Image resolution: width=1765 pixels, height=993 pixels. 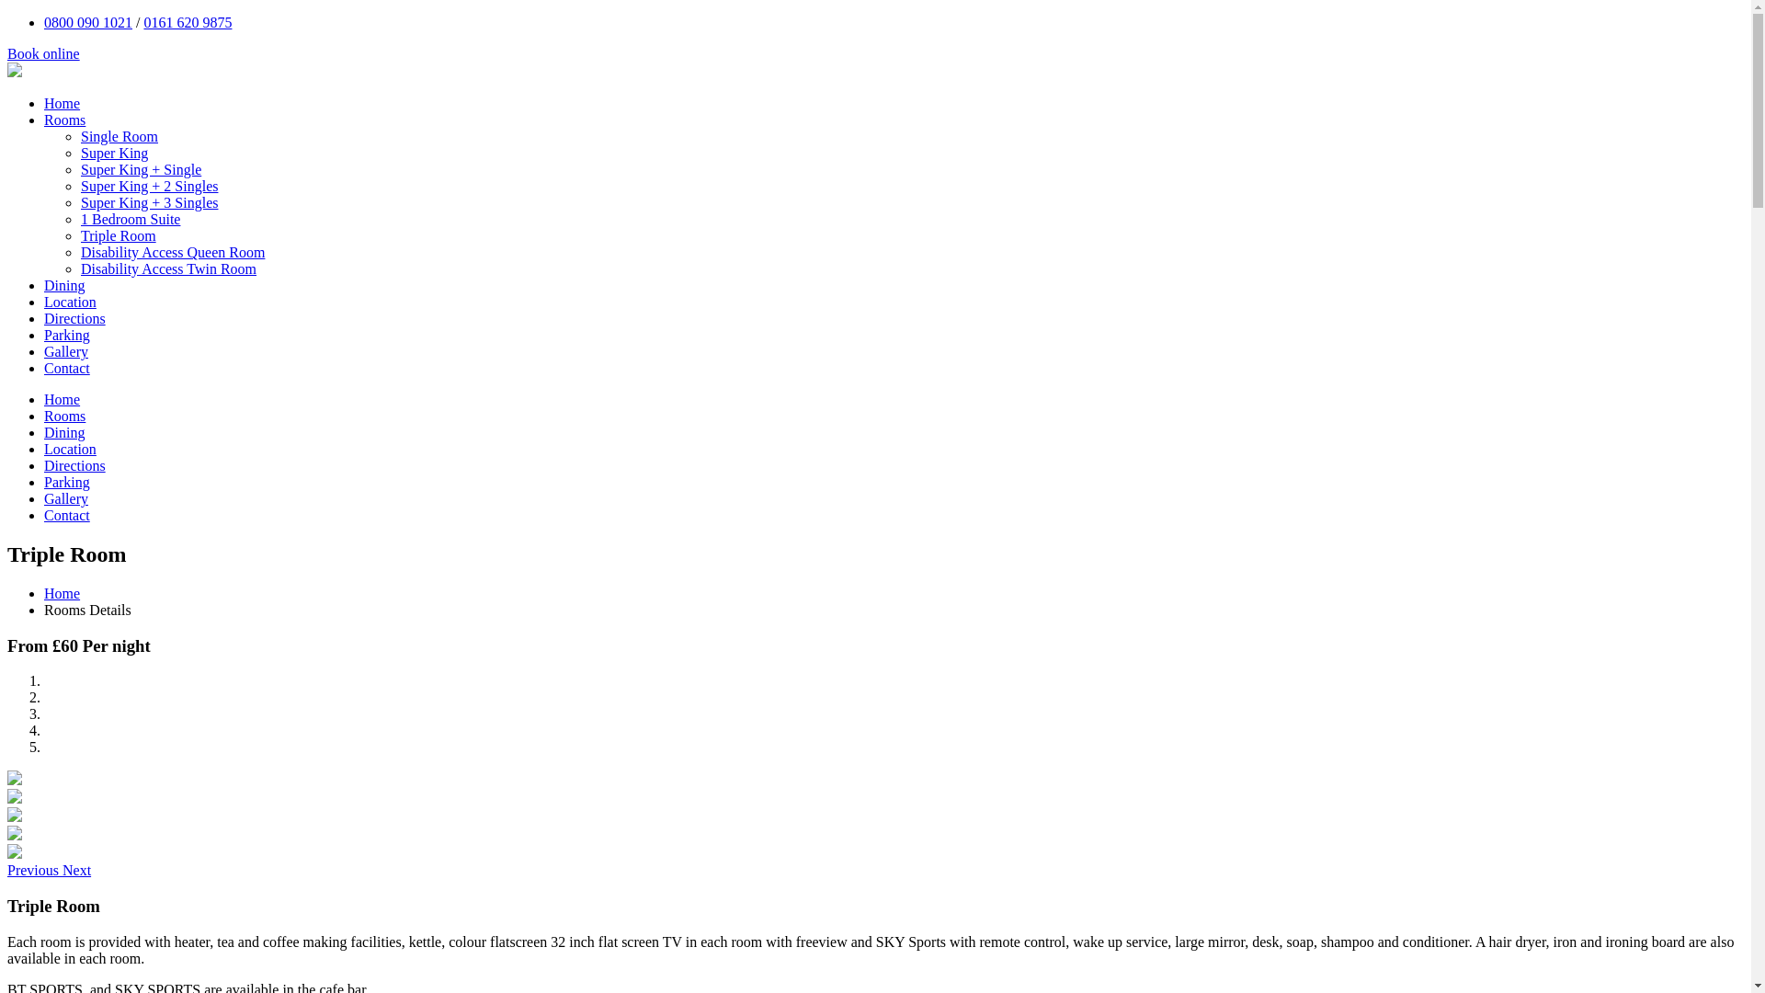 What do you see at coordinates (149, 186) in the screenshot?
I see `Super King + 2 Singles` at bounding box center [149, 186].